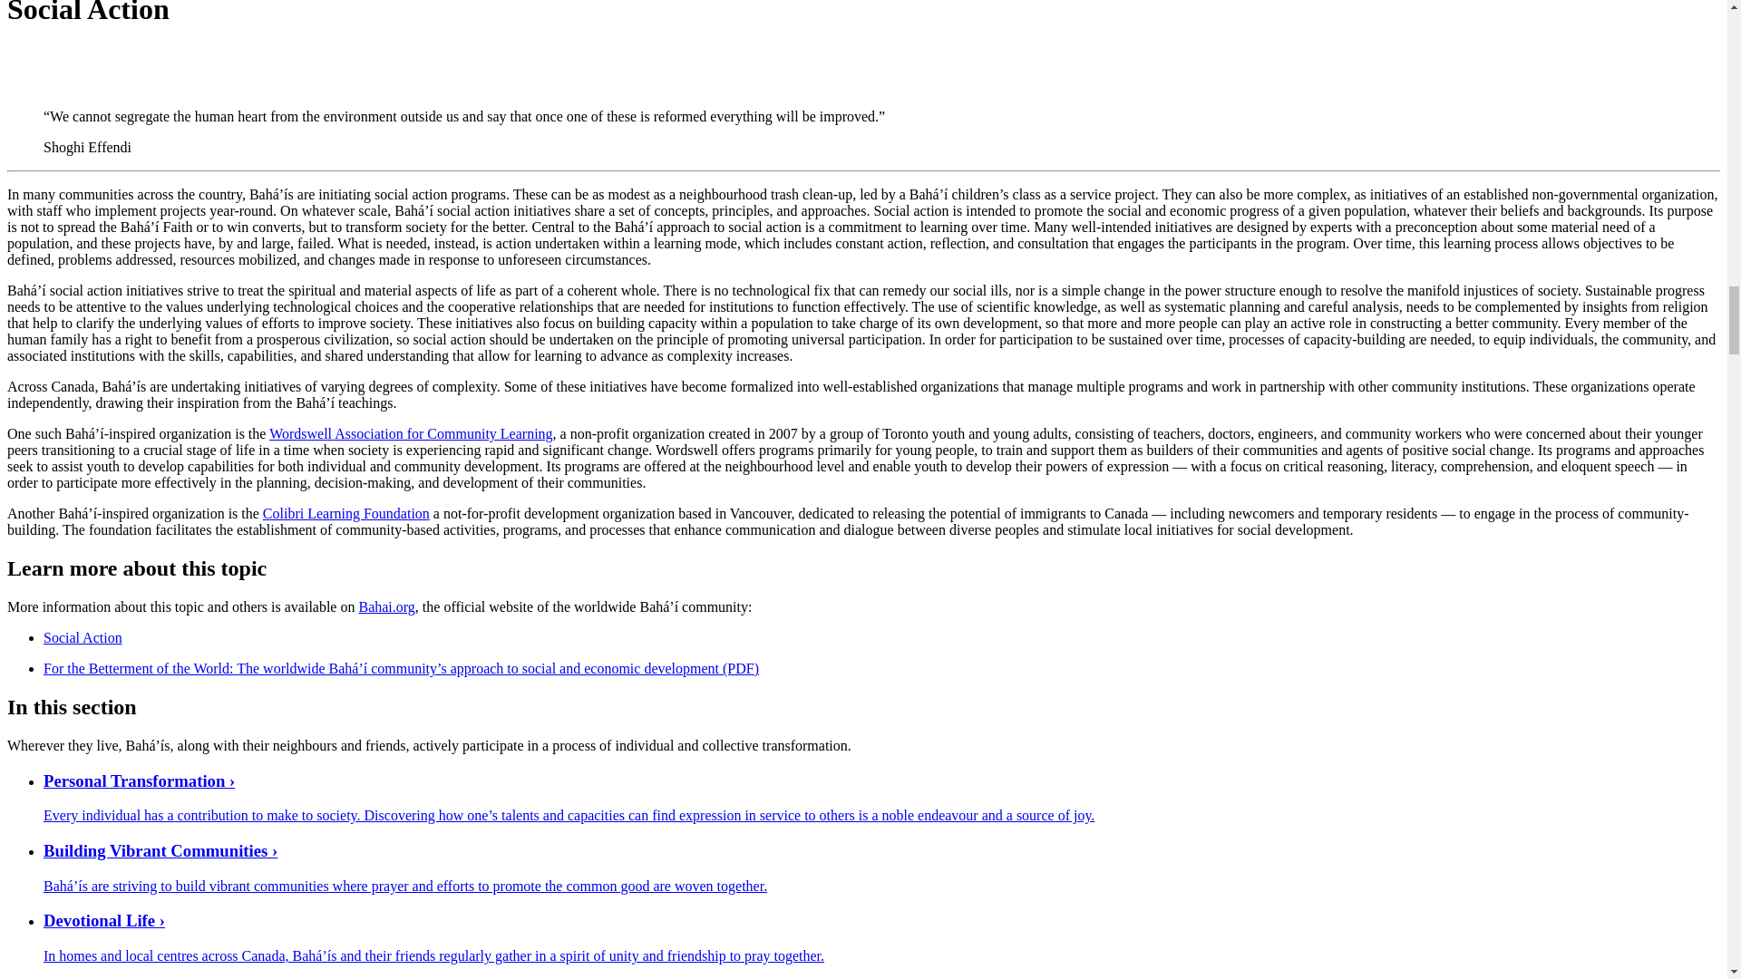  What do you see at coordinates (386, 606) in the screenshot?
I see `Bahai.org` at bounding box center [386, 606].